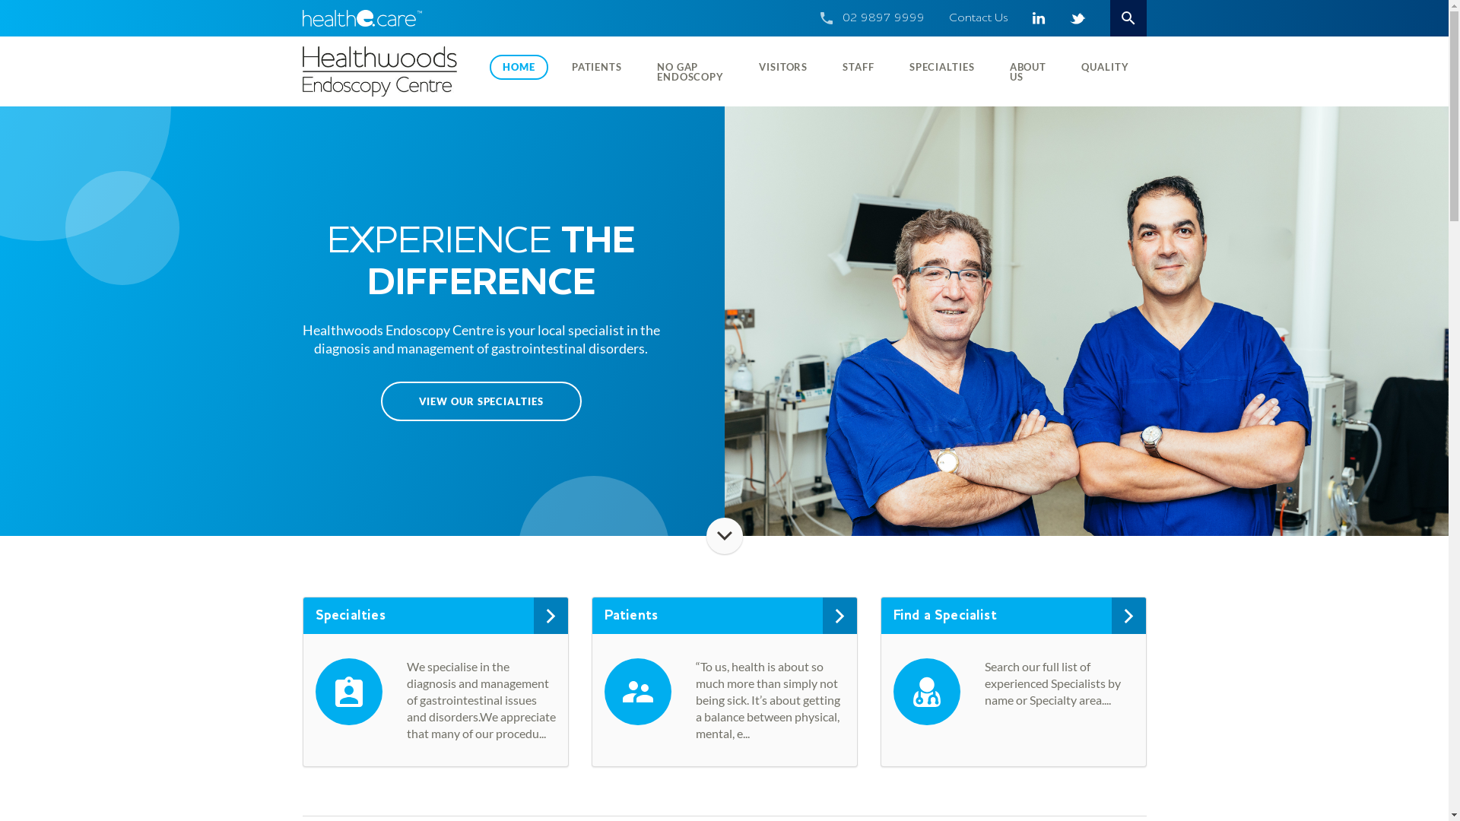 This screenshot has width=1460, height=821. What do you see at coordinates (1077, 18) in the screenshot?
I see `Twitter - HealtheCareAus` at bounding box center [1077, 18].